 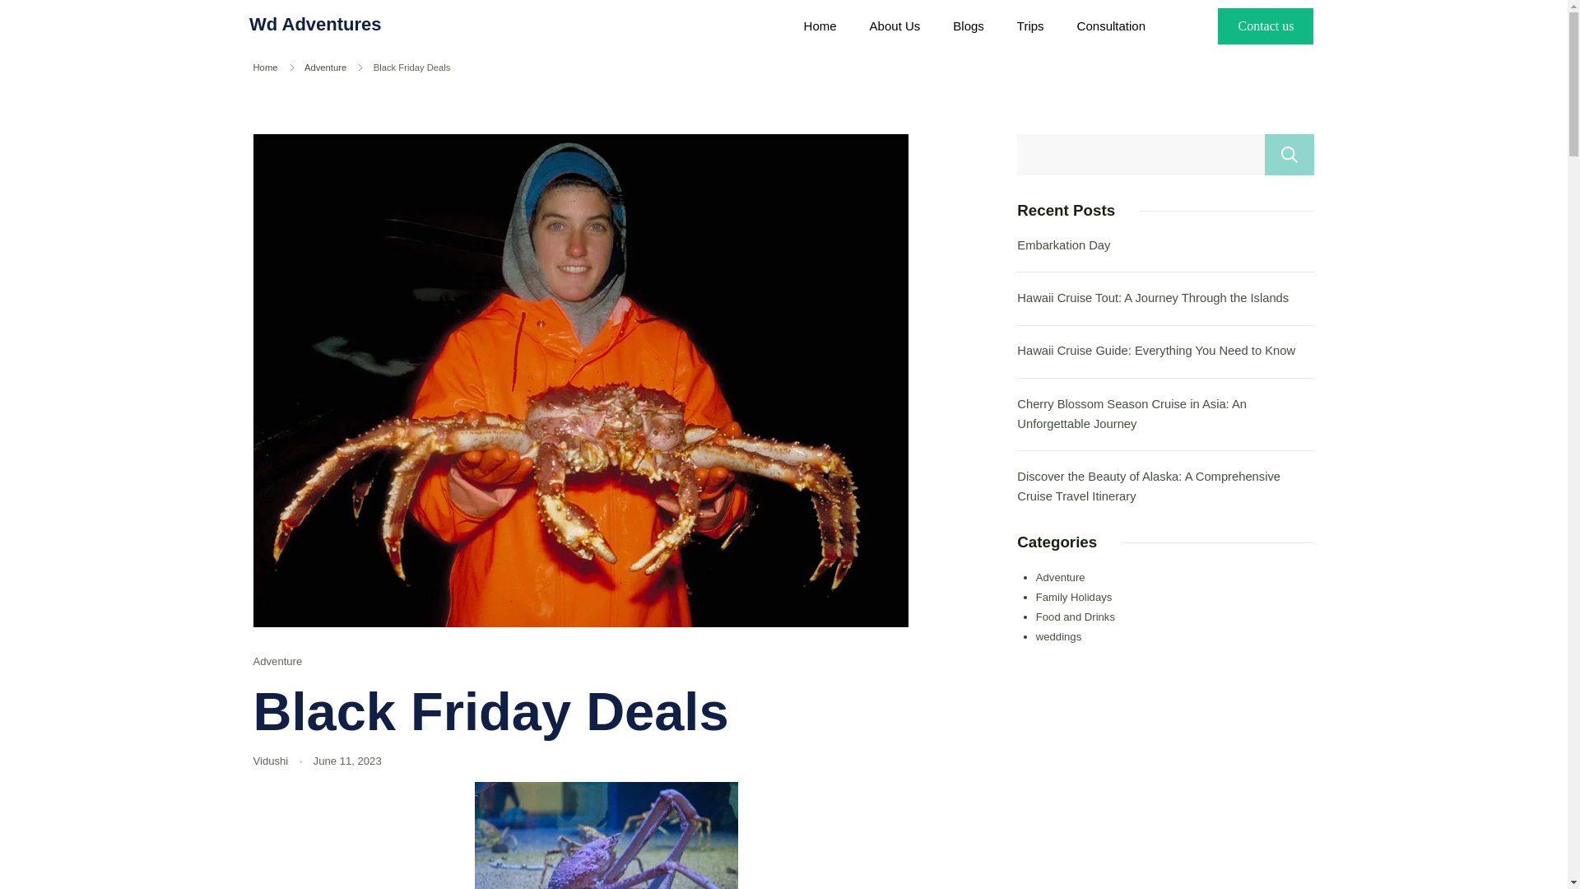 What do you see at coordinates (325, 67) in the screenshot?
I see `Adventure` at bounding box center [325, 67].